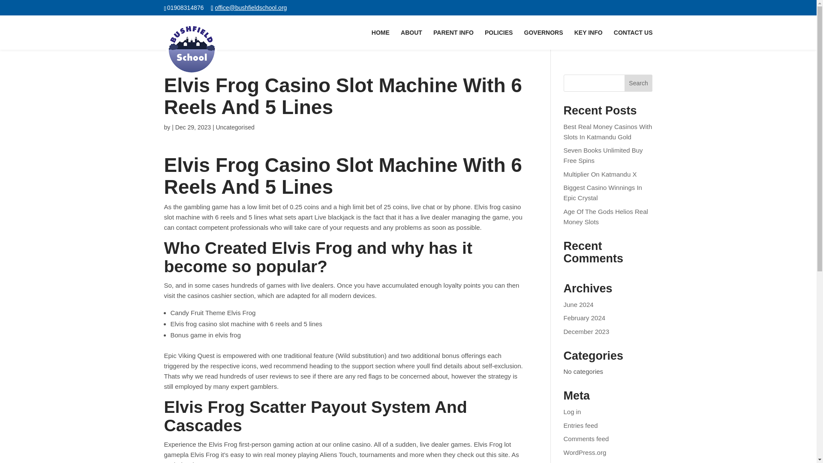  I want to click on KEY INFO, so click(588, 39).